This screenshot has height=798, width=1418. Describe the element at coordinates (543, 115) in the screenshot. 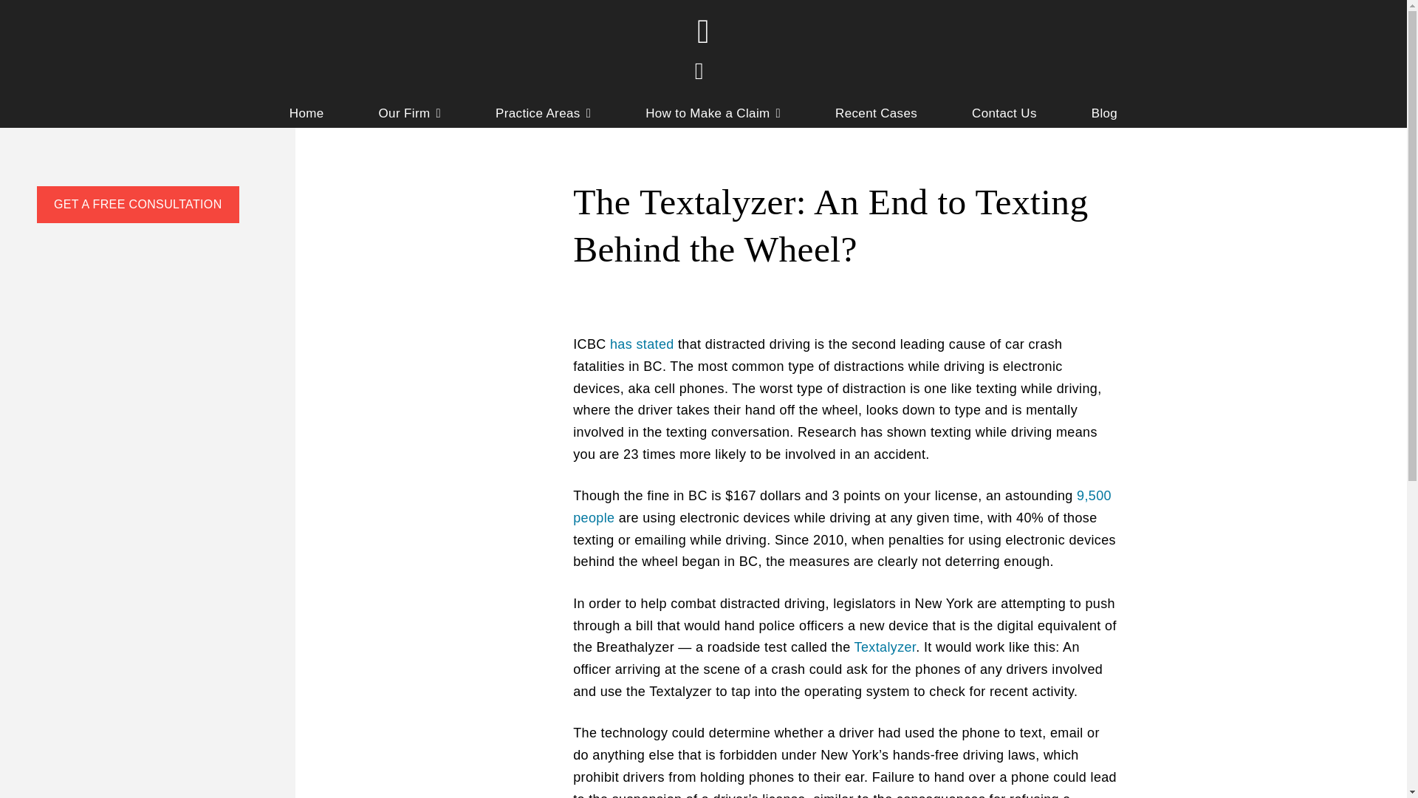

I see `Practice Areas` at that location.